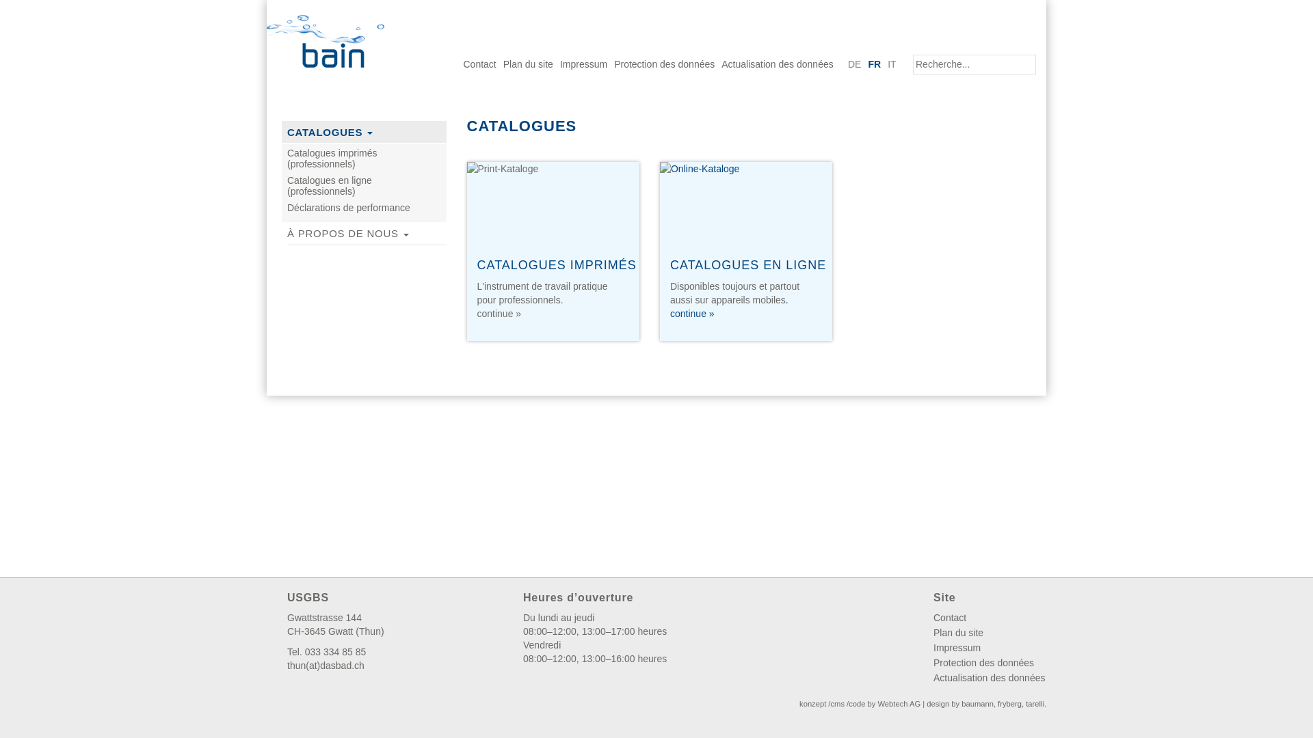  What do you see at coordinates (336, 652) in the screenshot?
I see `033 334 85 85` at bounding box center [336, 652].